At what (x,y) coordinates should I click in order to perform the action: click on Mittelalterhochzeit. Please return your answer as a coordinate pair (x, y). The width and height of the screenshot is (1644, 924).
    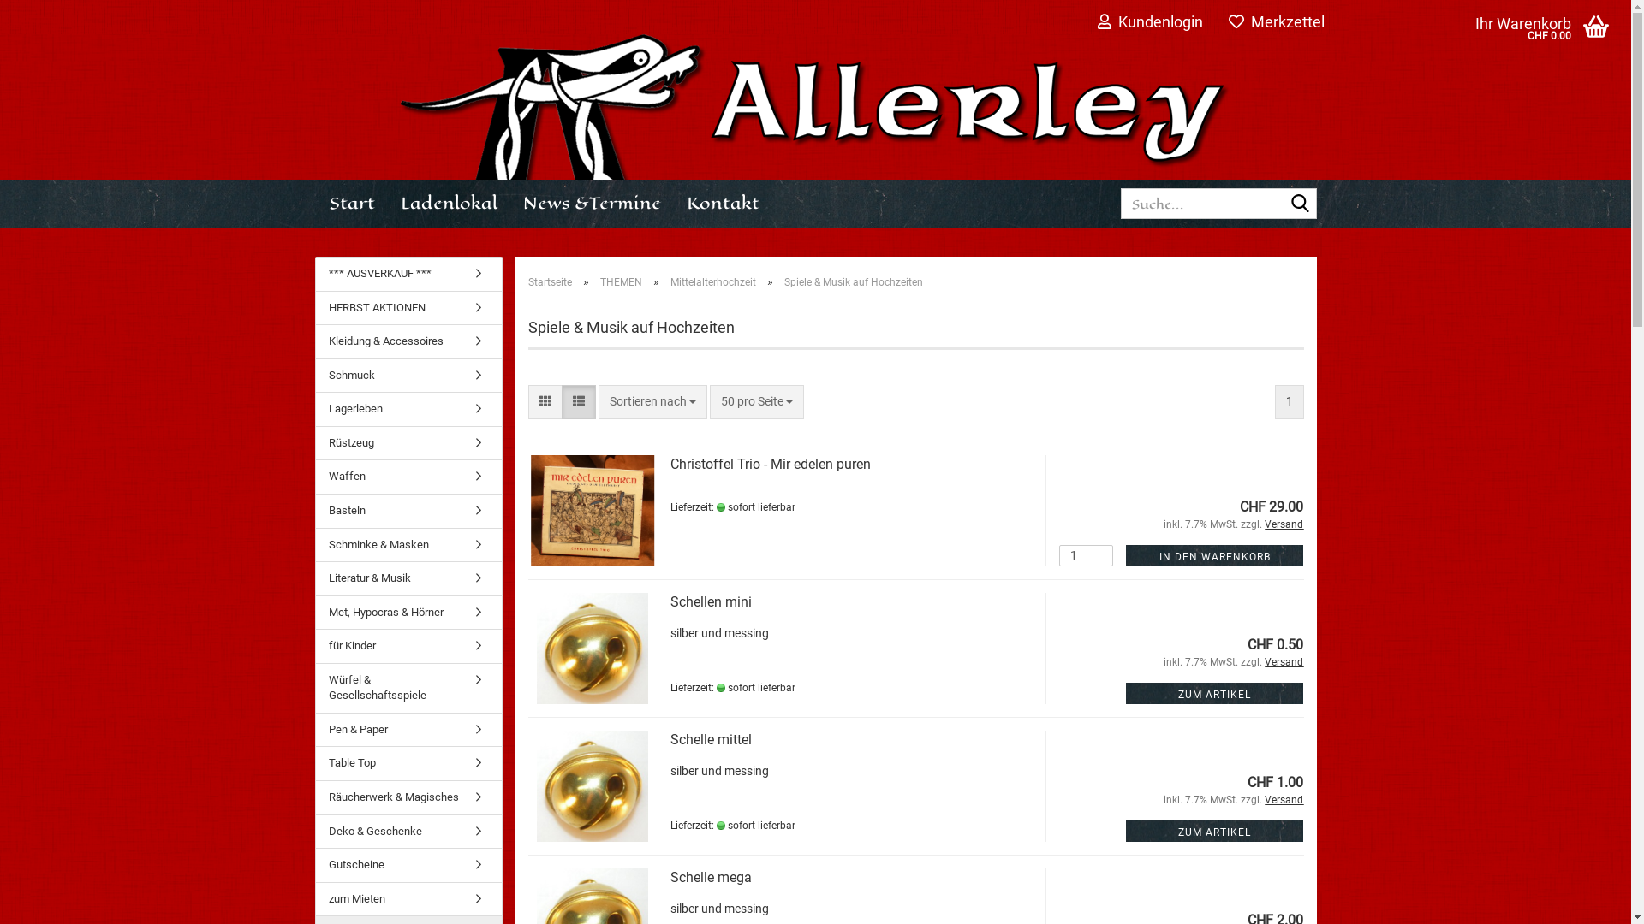
    Looking at the image, I should click on (712, 282).